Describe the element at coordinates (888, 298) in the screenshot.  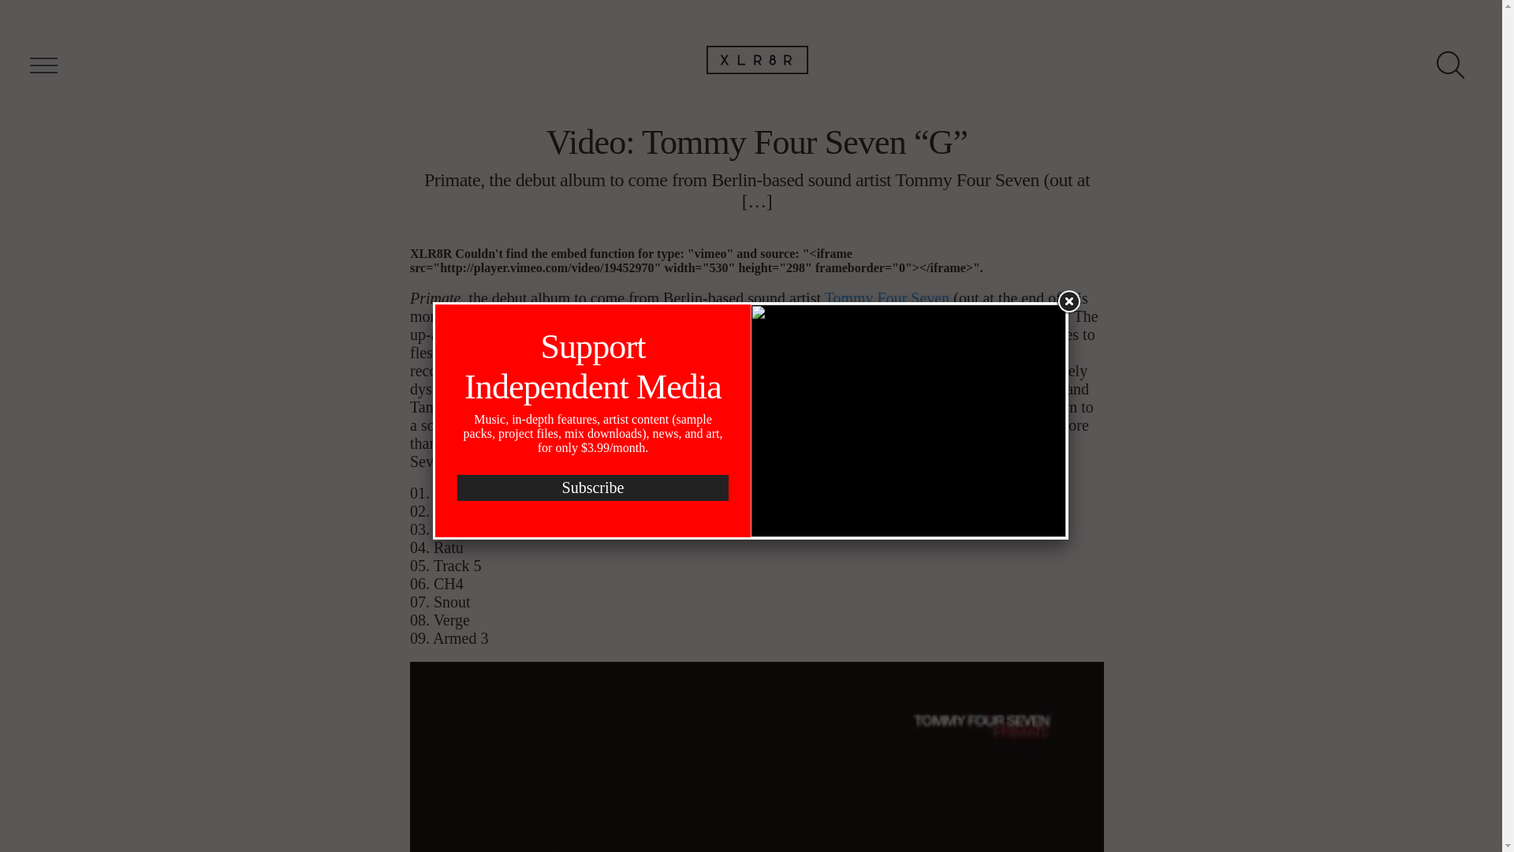
I see `Tommy Four Seven` at that location.